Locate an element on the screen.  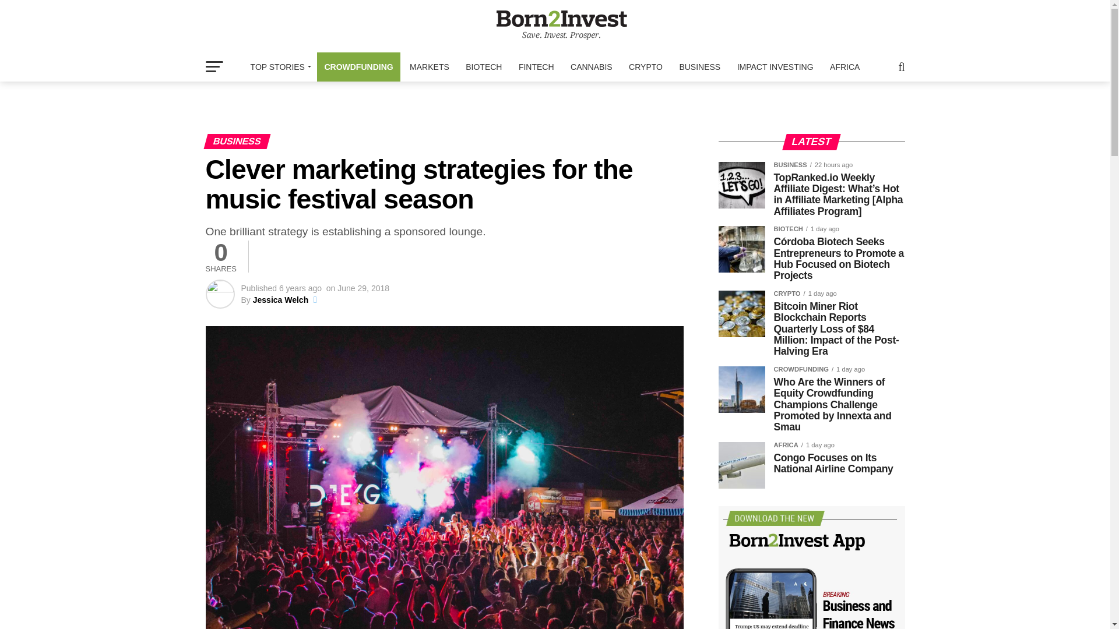
Posts by Jessica Welch is located at coordinates (280, 299).